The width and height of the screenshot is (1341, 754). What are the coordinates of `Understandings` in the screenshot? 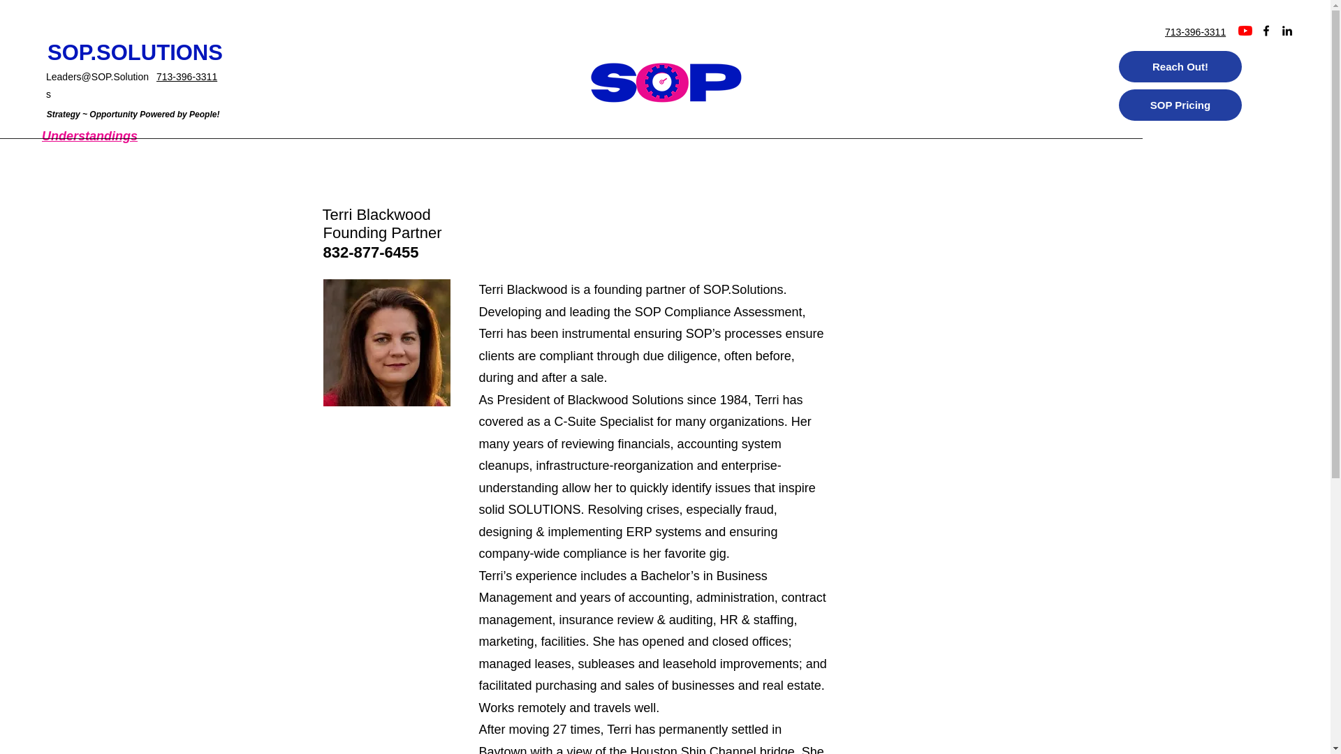 It's located at (89, 135).